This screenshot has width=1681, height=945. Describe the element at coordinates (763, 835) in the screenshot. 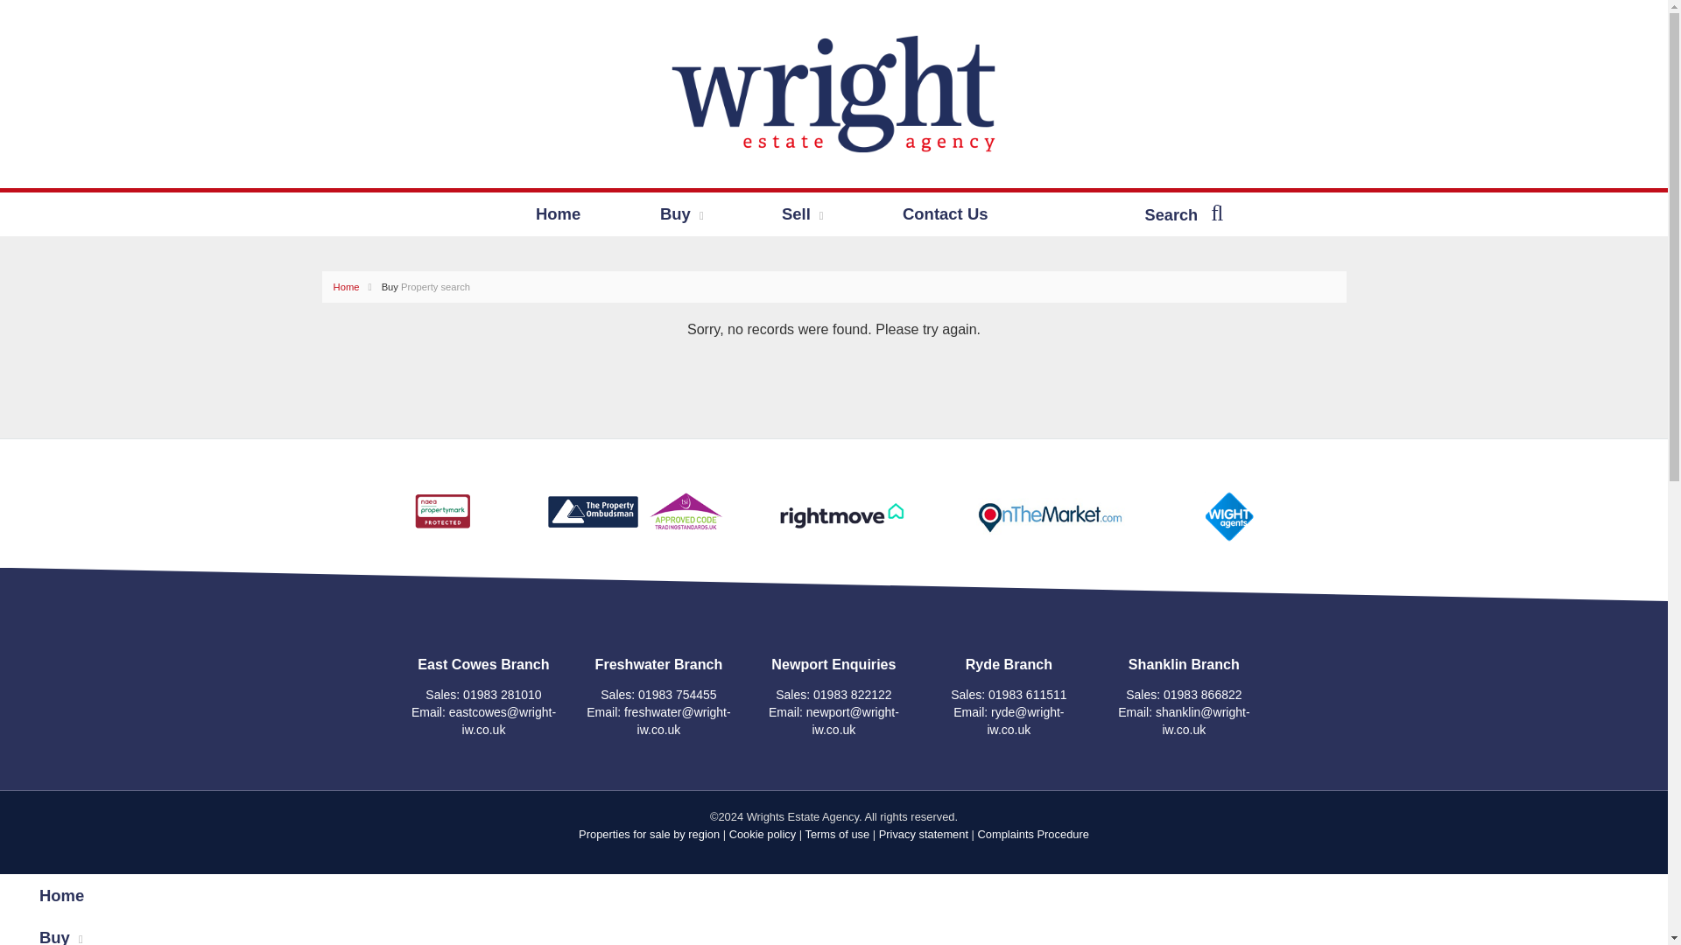

I see `Cookie policy` at that location.